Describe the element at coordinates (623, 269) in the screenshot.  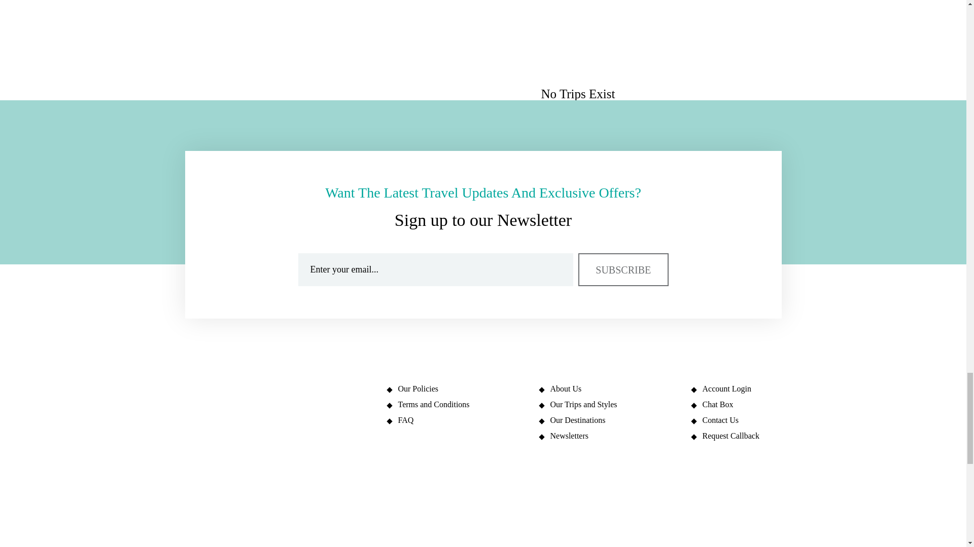
I see `Subscribe` at that location.